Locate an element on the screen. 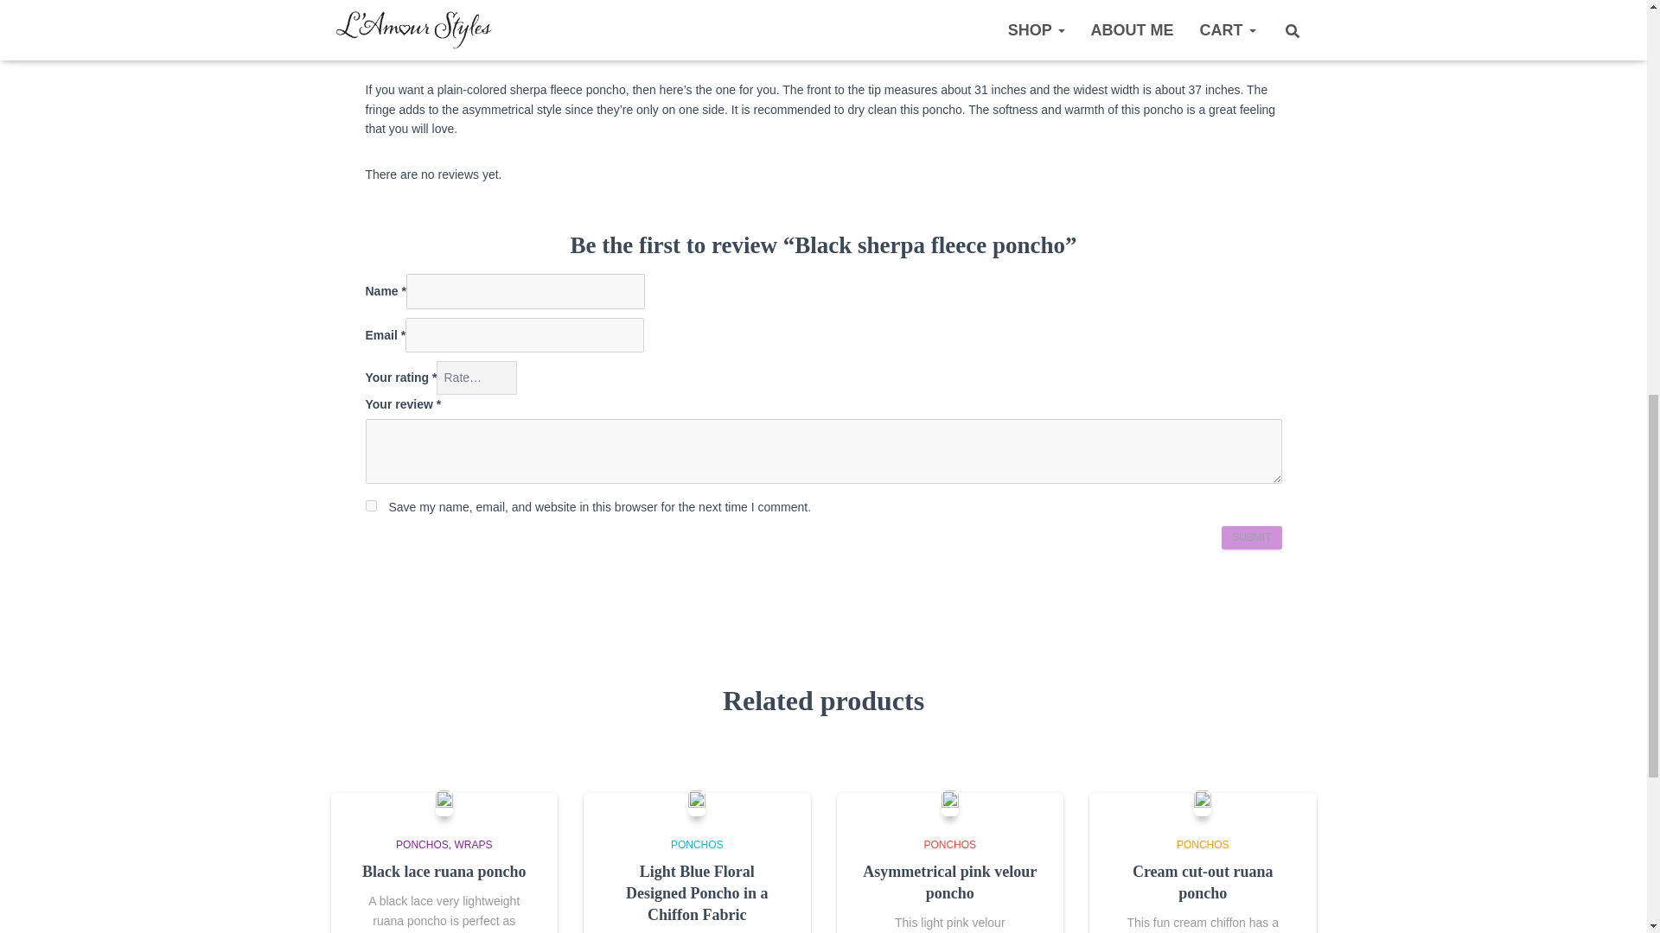 This screenshot has height=933, width=1660. yes is located at coordinates (370, 505).